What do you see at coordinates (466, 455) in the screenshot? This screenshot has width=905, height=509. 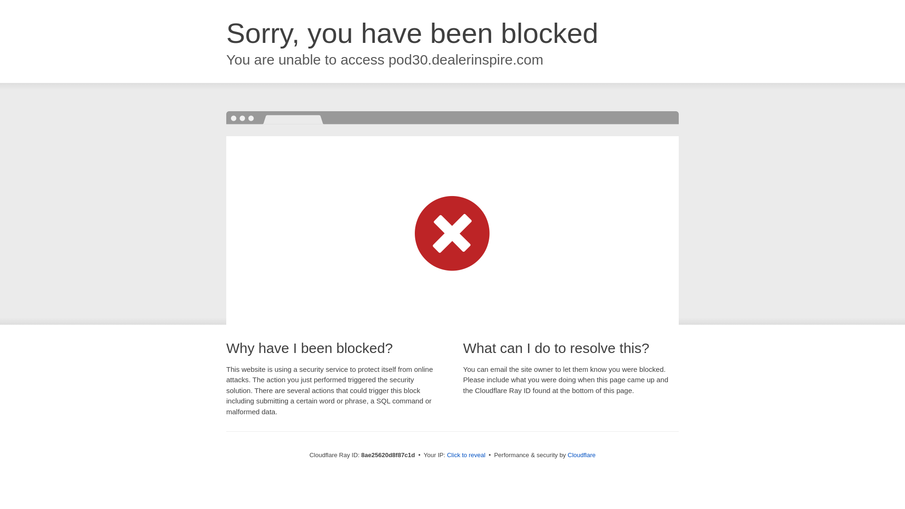 I see `Click to reveal` at bounding box center [466, 455].